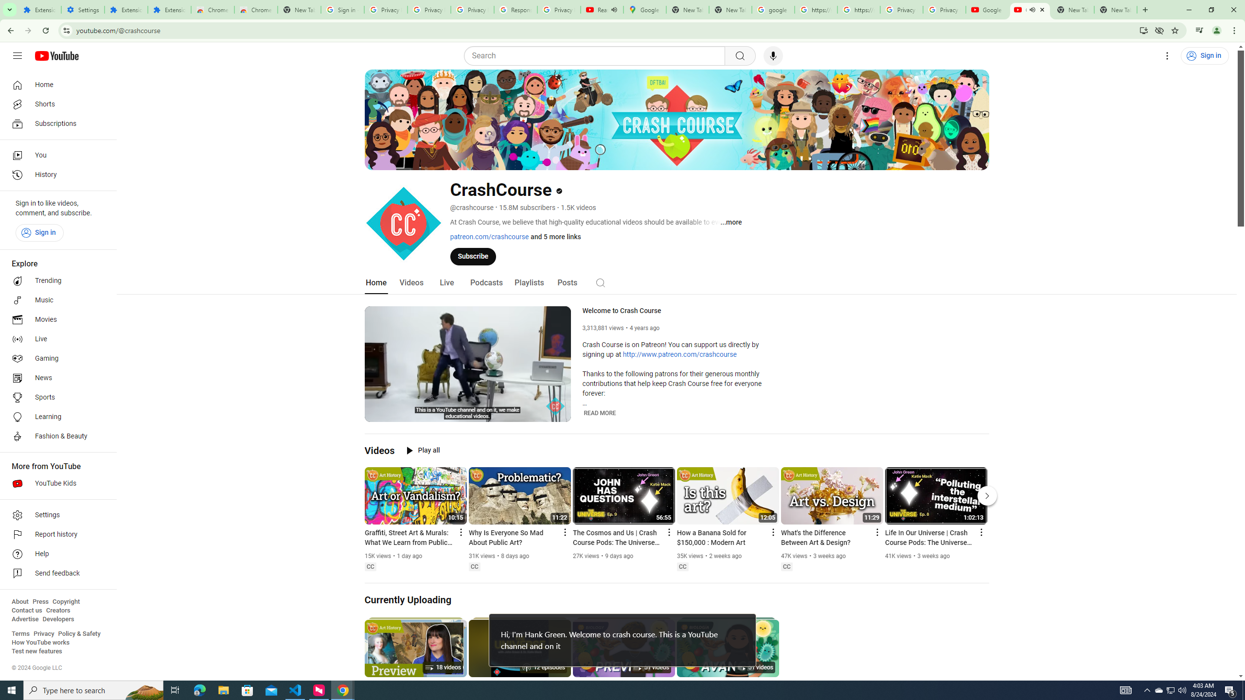 This screenshot has width=1245, height=700. Describe the element at coordinates (379, 413) in the screenshot. I see `Pause (k)` at that location.